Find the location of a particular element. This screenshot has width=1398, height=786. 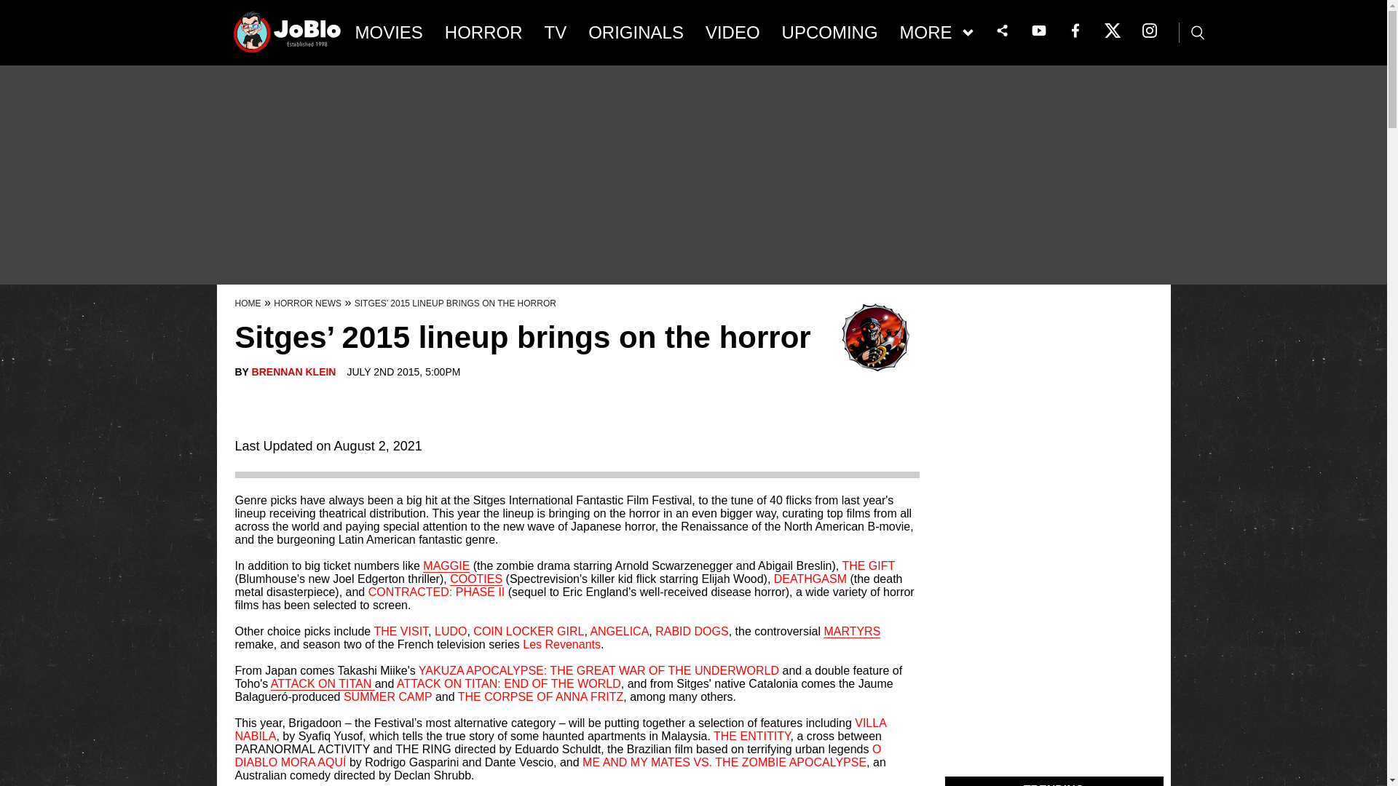

UPCOMING is located at coordinates (829, 33).